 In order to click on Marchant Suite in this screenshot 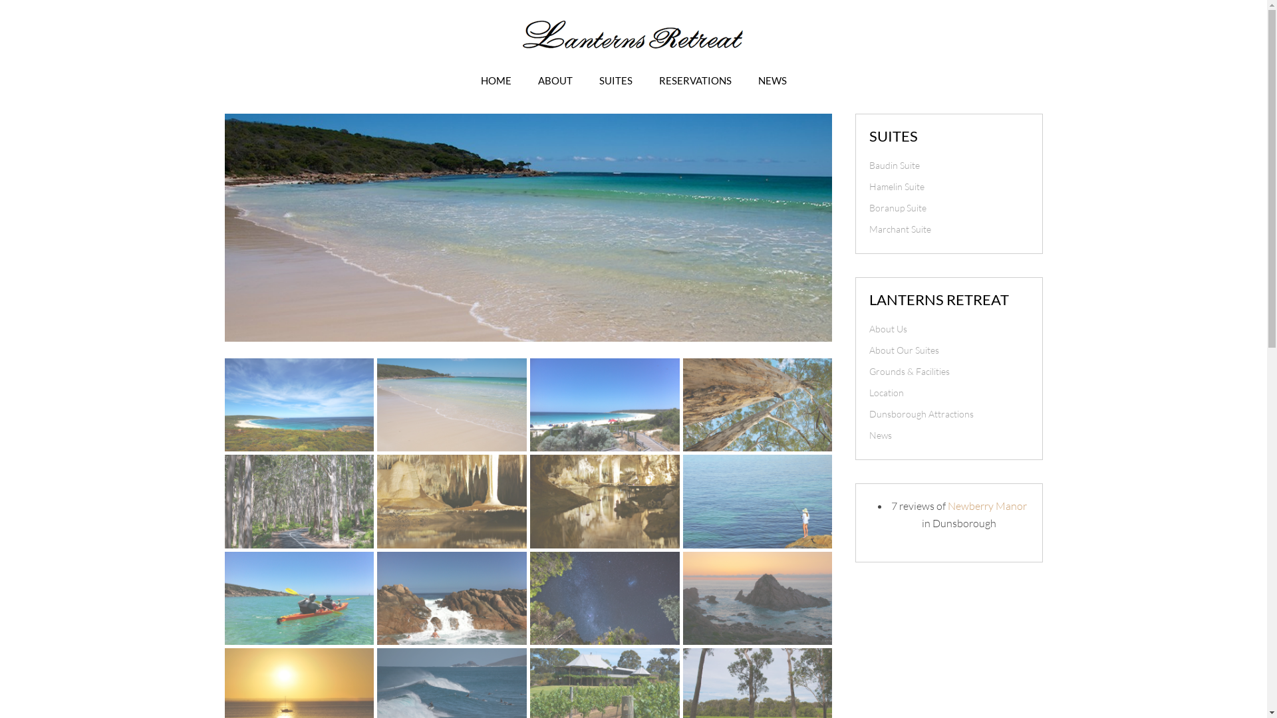, I will do `click(948, 229)`.